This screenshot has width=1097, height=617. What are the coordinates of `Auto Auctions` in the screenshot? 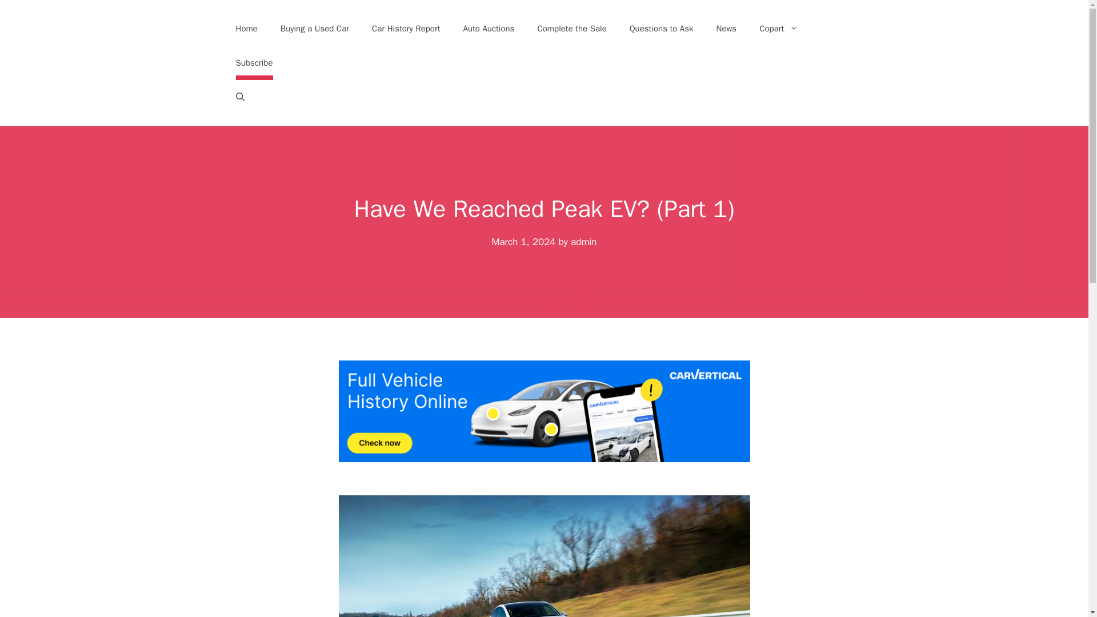 It's located at (489, 29).